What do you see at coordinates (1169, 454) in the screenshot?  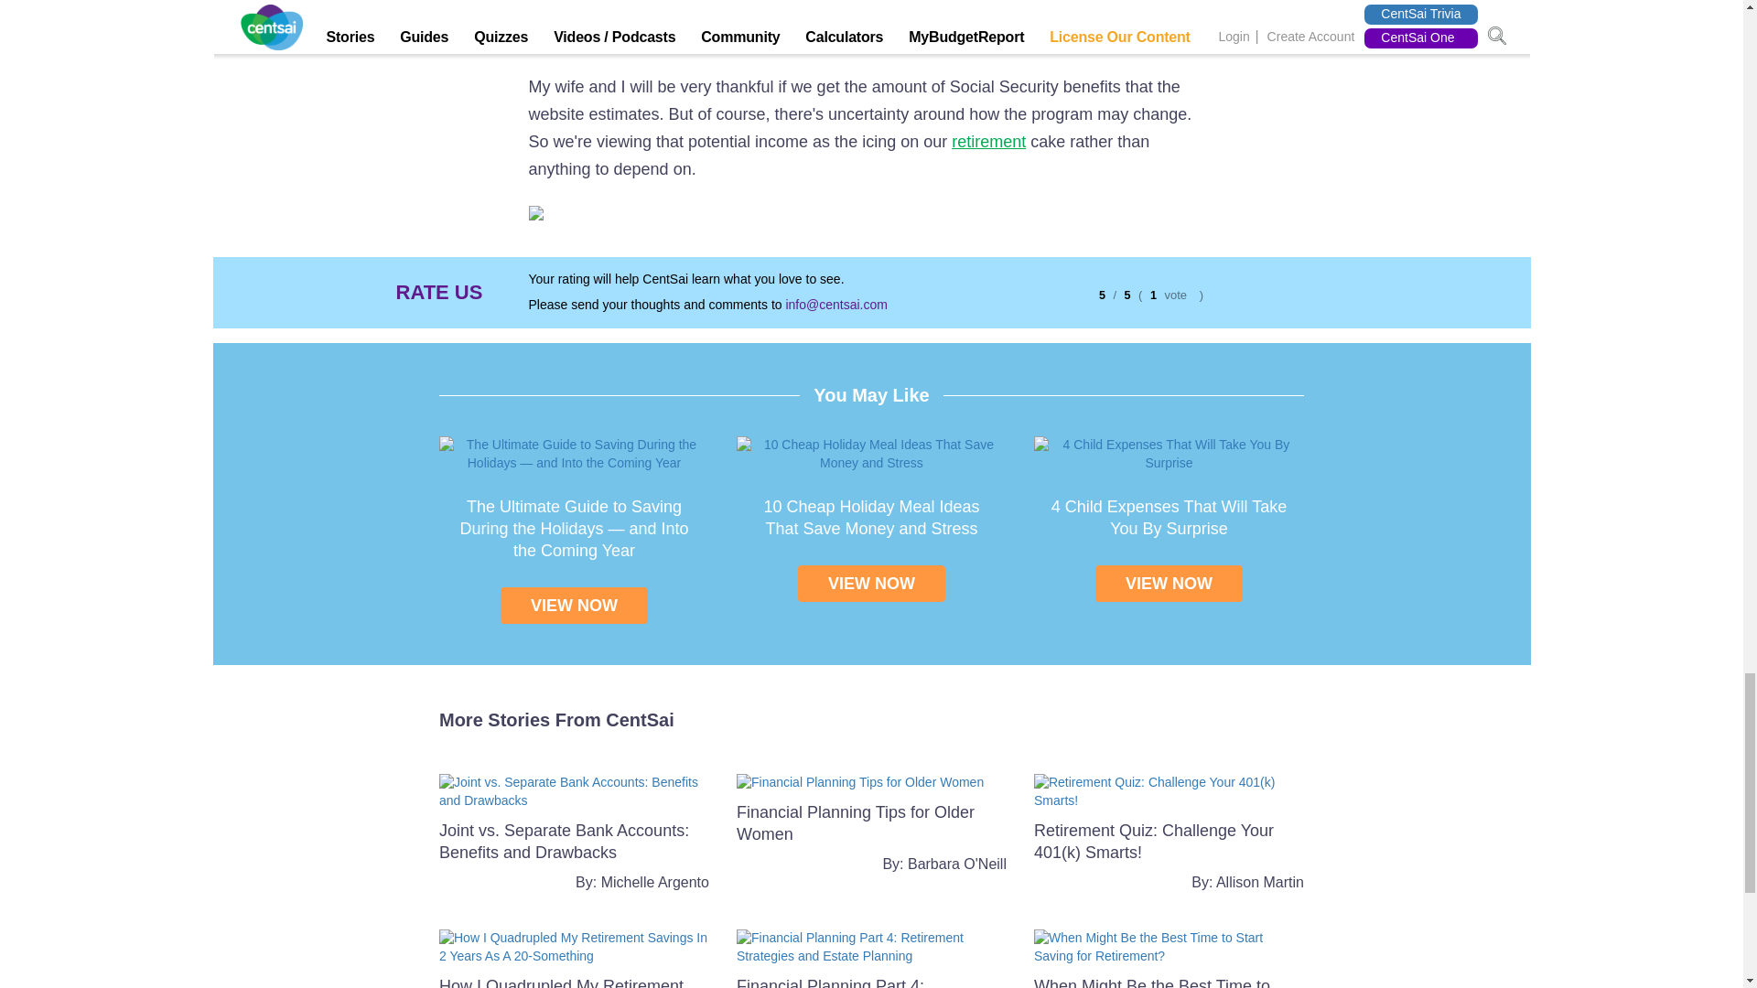 I see `4 Child Expenses That Will Take You By Surprise` at bounding box center [1169, 454].